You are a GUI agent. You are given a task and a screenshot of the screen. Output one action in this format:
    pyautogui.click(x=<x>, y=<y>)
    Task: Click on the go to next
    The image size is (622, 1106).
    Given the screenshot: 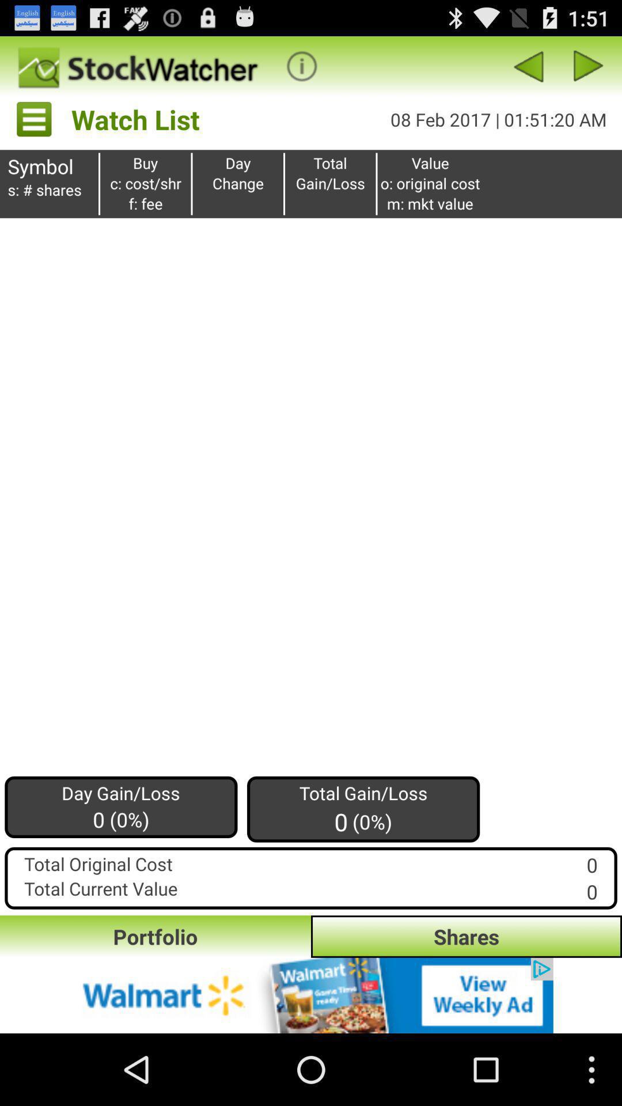 What is the action you would take?
    pyautogui.click(x=589, y=66)
    